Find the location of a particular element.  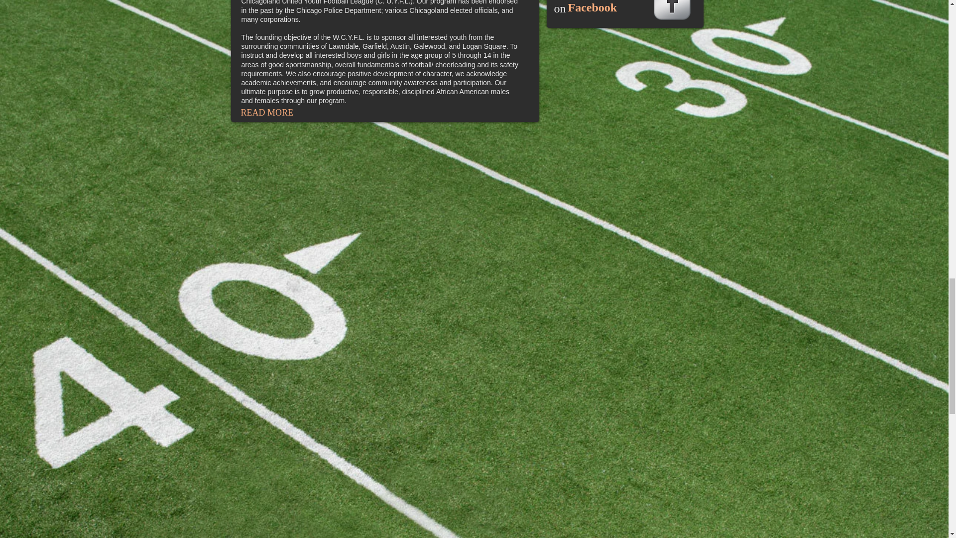

on is located at coordinates (560, 11).